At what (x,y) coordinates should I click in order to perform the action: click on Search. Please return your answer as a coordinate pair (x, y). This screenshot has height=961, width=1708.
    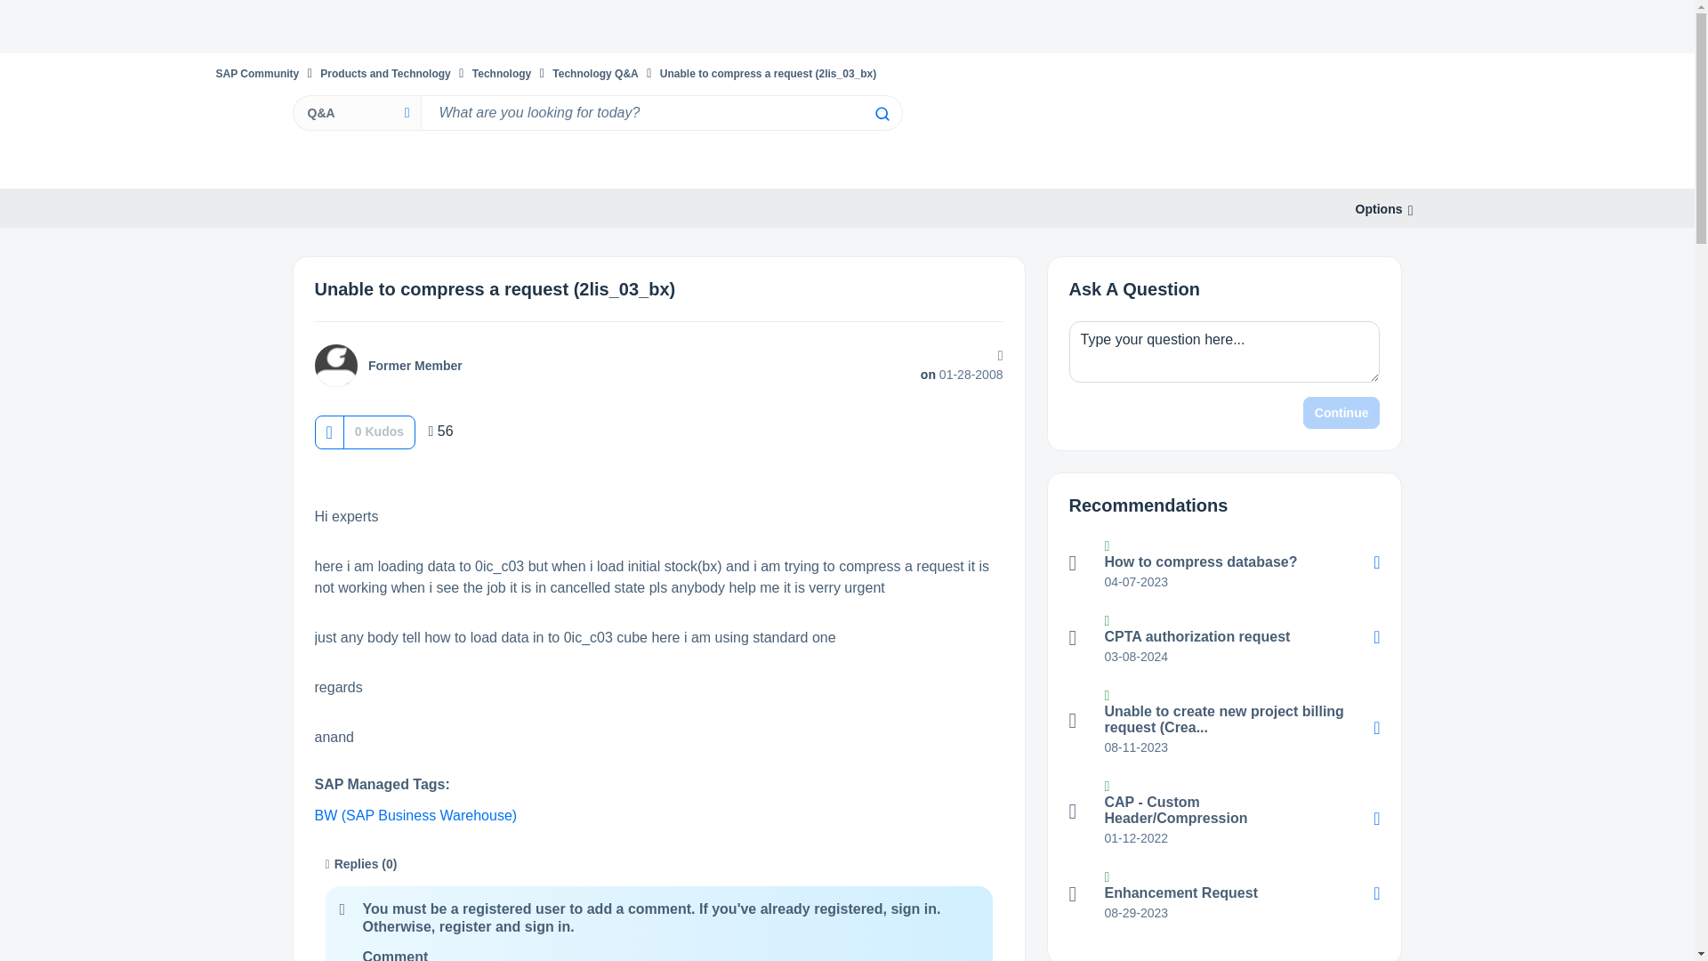
    Looking at the image, I should click on (660, 112).